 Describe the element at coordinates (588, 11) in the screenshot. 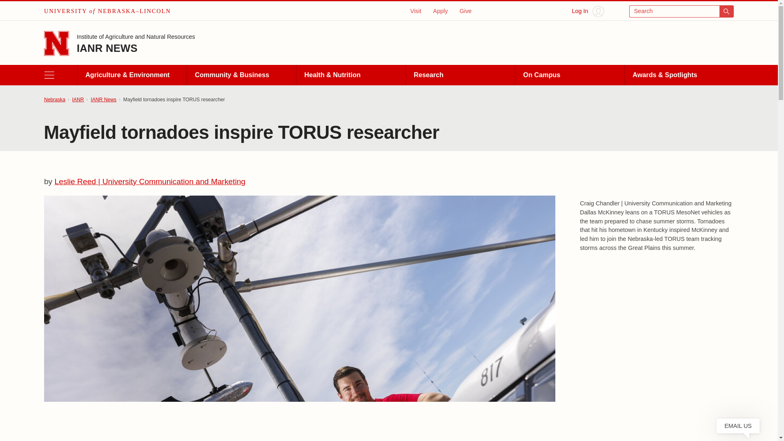

I see `Log In` at that location.